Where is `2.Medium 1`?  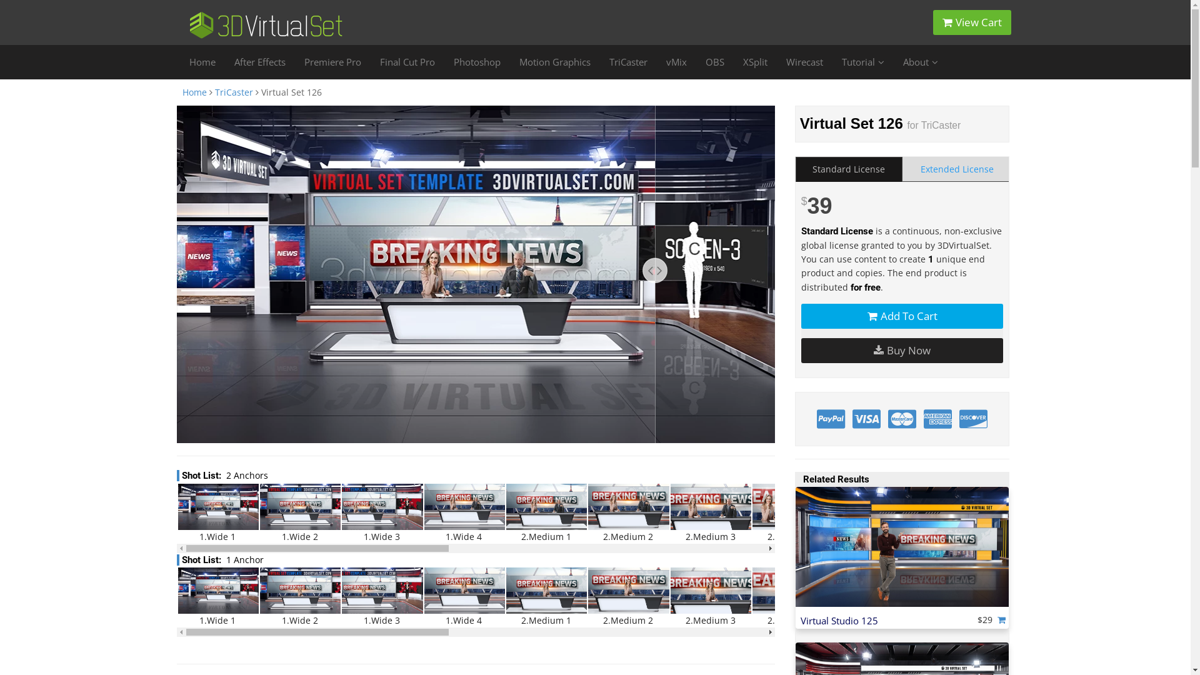 2.Medium 1 is located at coordinates (546, 513).